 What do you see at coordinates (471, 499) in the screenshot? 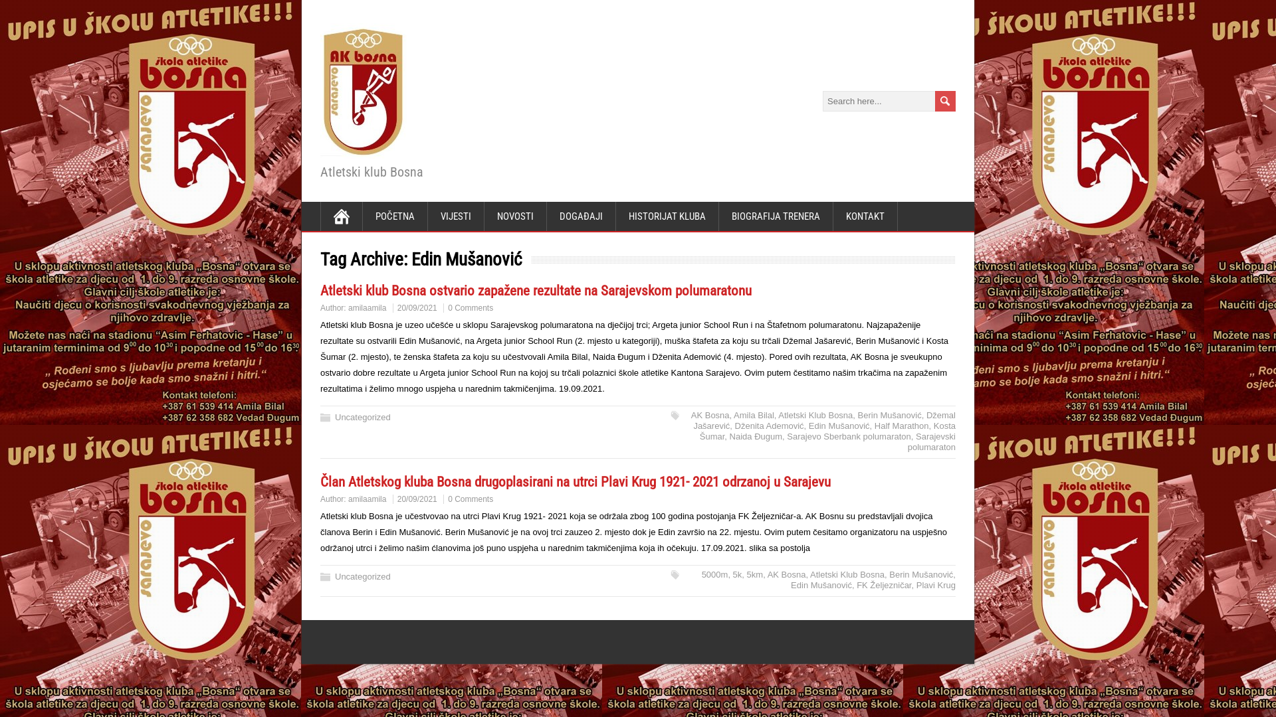
I see `0 Comments` at bounding box center [471, 499].